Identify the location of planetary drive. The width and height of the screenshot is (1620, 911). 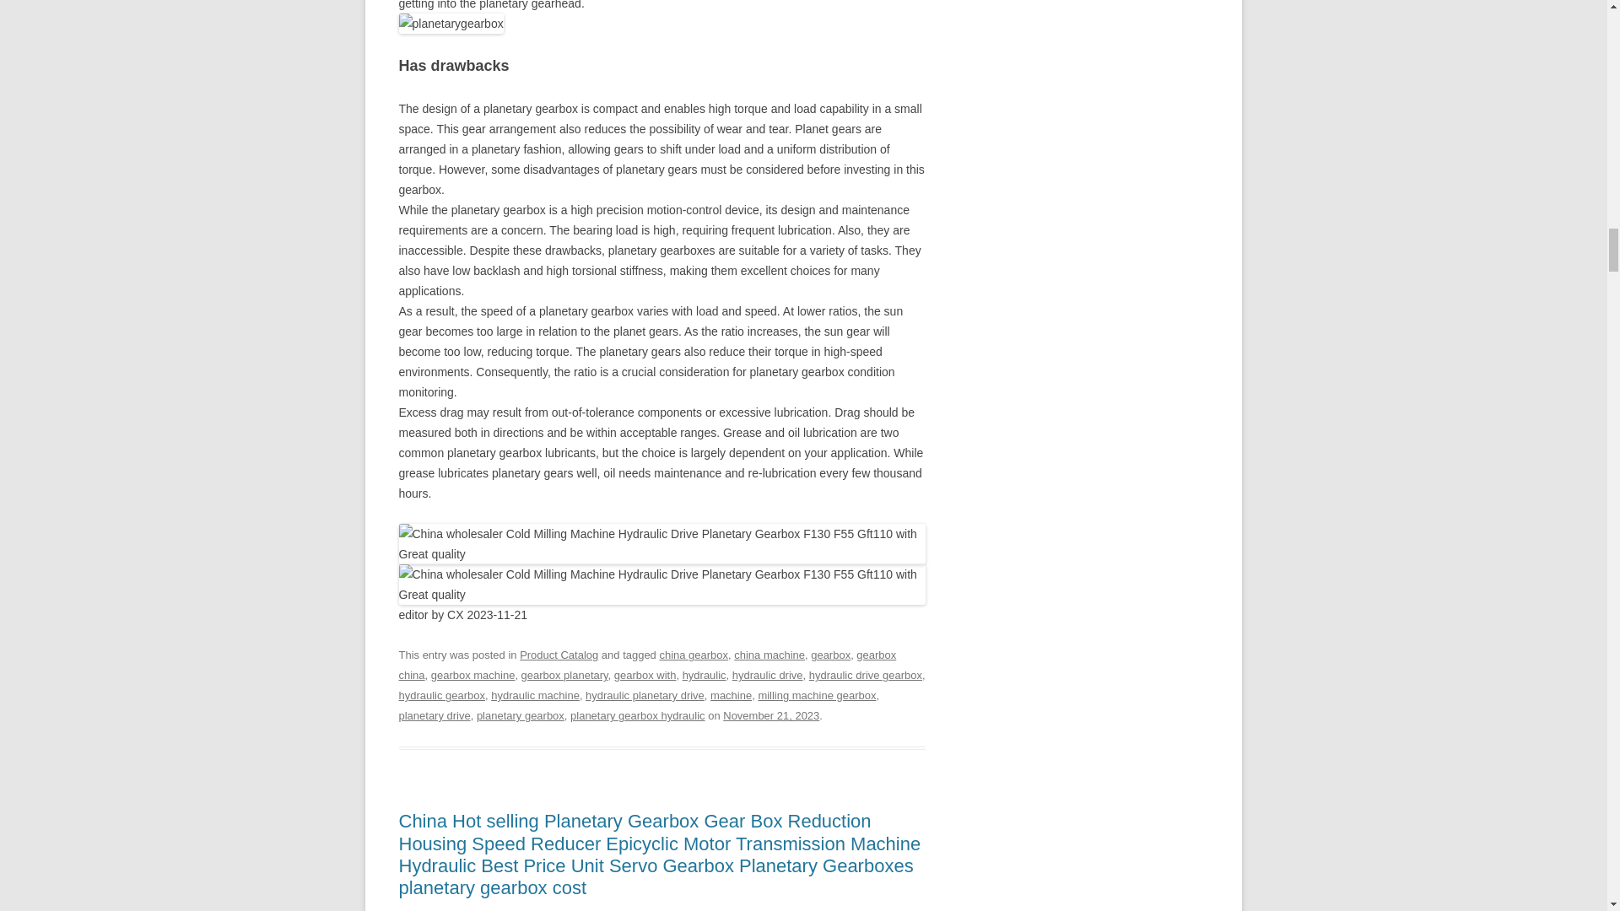
(434, 715).